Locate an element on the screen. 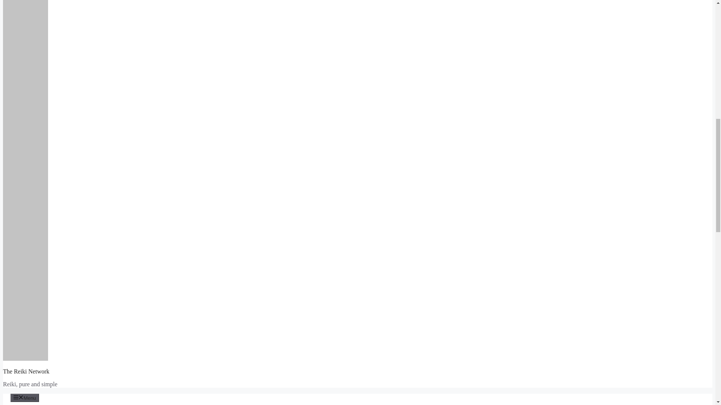 The height and width of the screenshot is (405, 721). The Reiki Network is located at coordinates (26, 371).